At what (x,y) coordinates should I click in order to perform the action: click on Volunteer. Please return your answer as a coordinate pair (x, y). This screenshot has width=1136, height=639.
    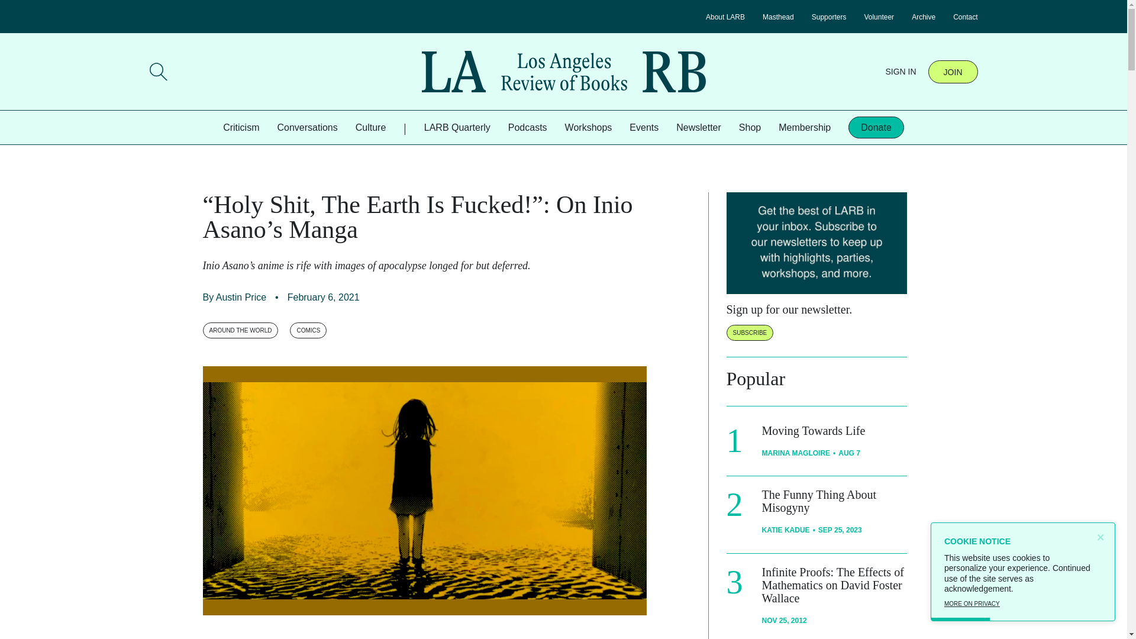
    Looking at the image, I should click on (879, 17).